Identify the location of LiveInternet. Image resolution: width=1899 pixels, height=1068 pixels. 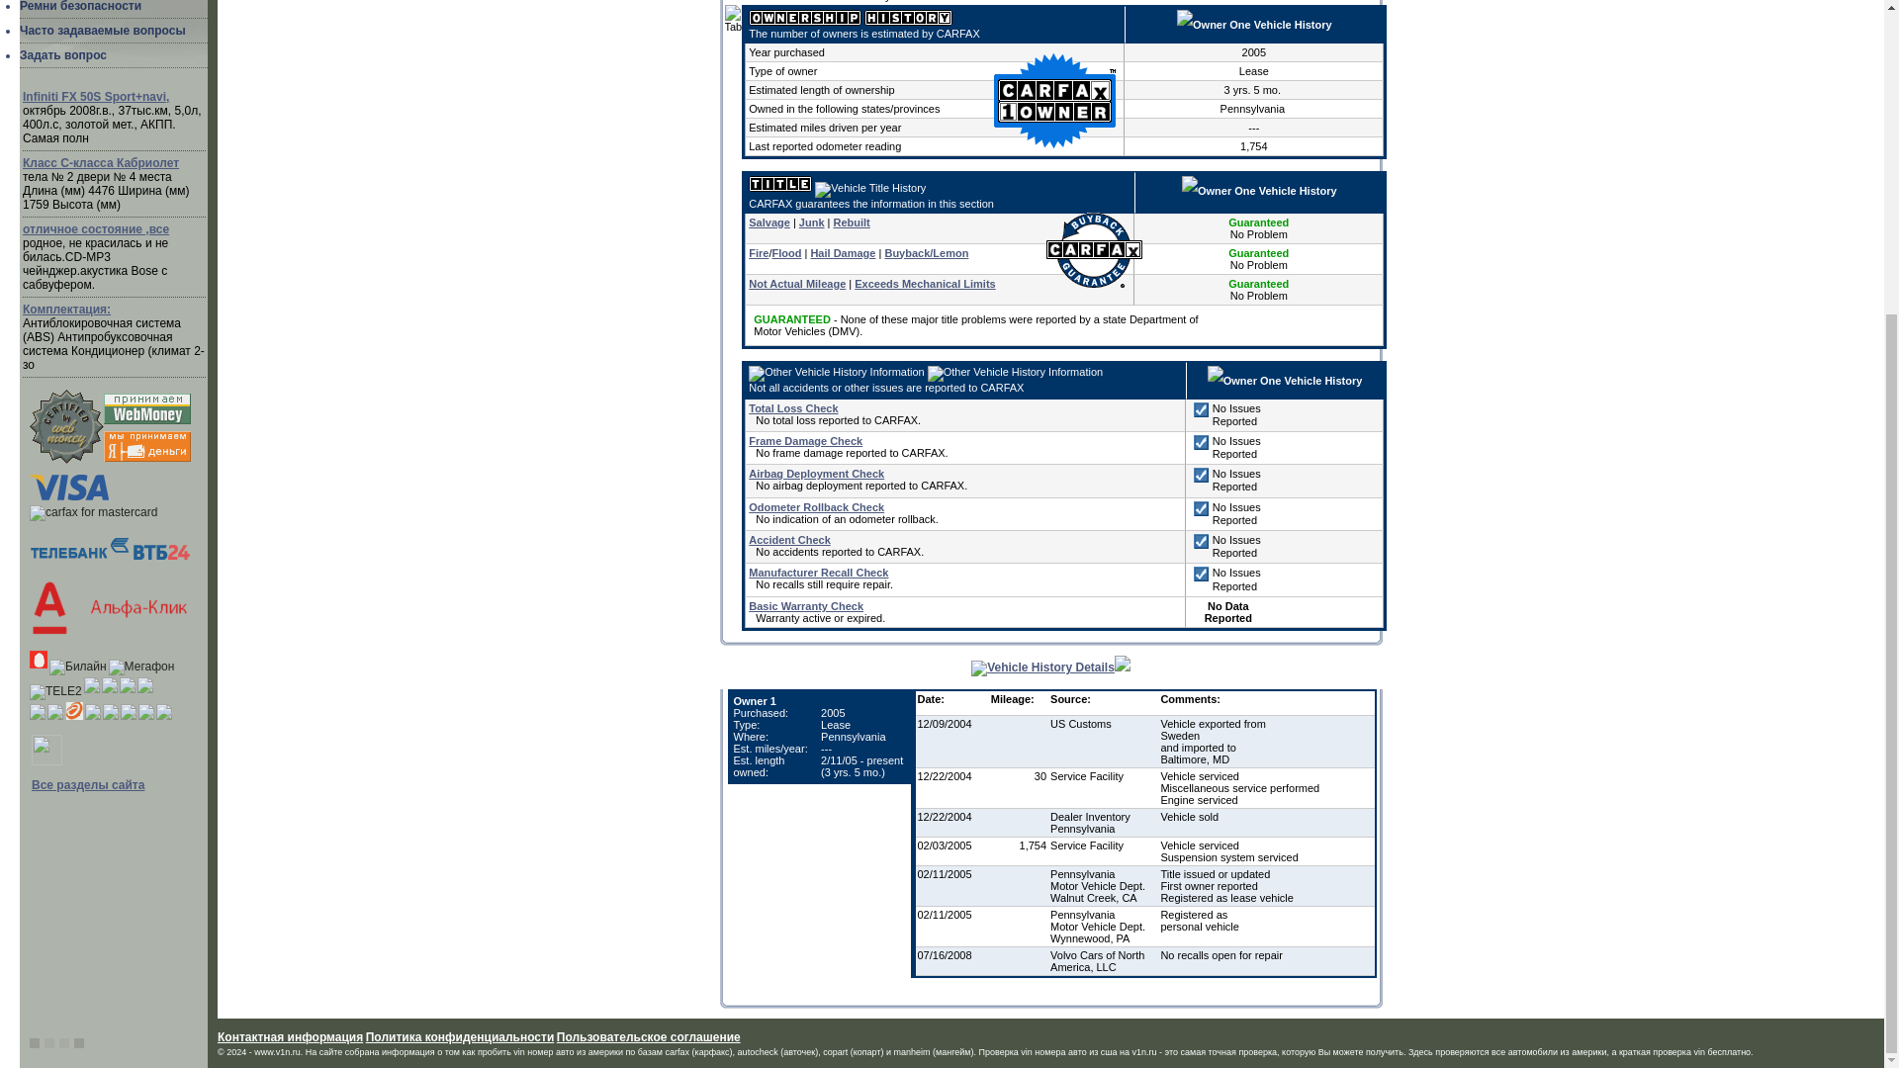
(47, 750).